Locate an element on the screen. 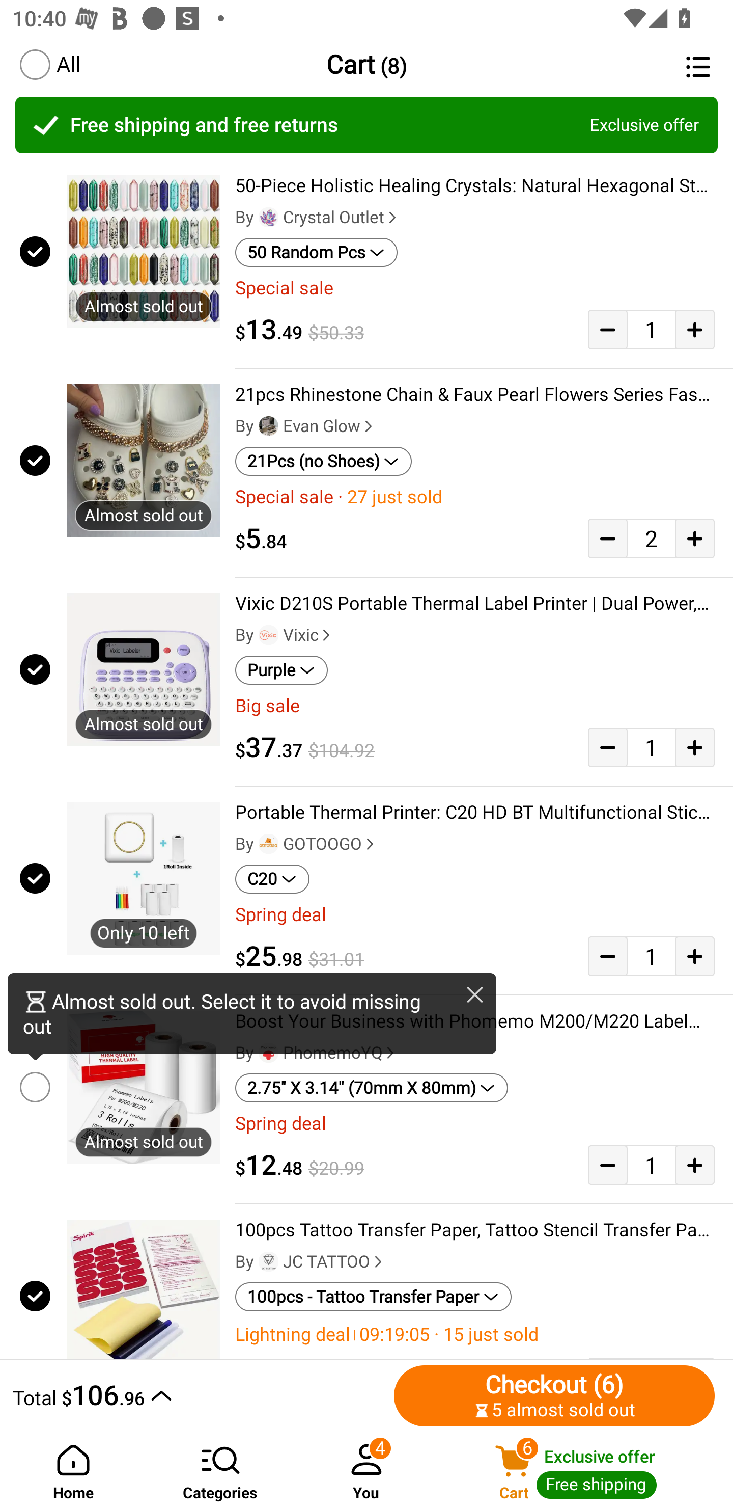  By Vixic is located at coordinates (285, 635).